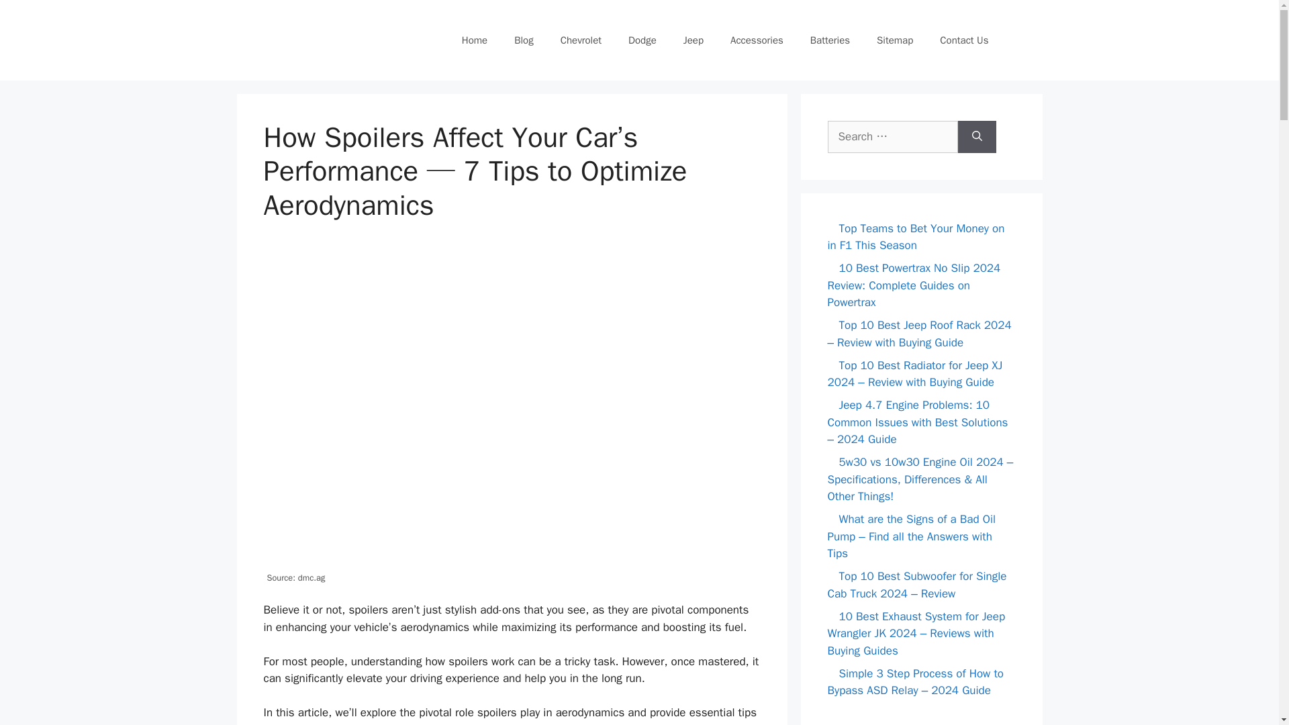  I want to click on Sitemap, so click(895, 40).